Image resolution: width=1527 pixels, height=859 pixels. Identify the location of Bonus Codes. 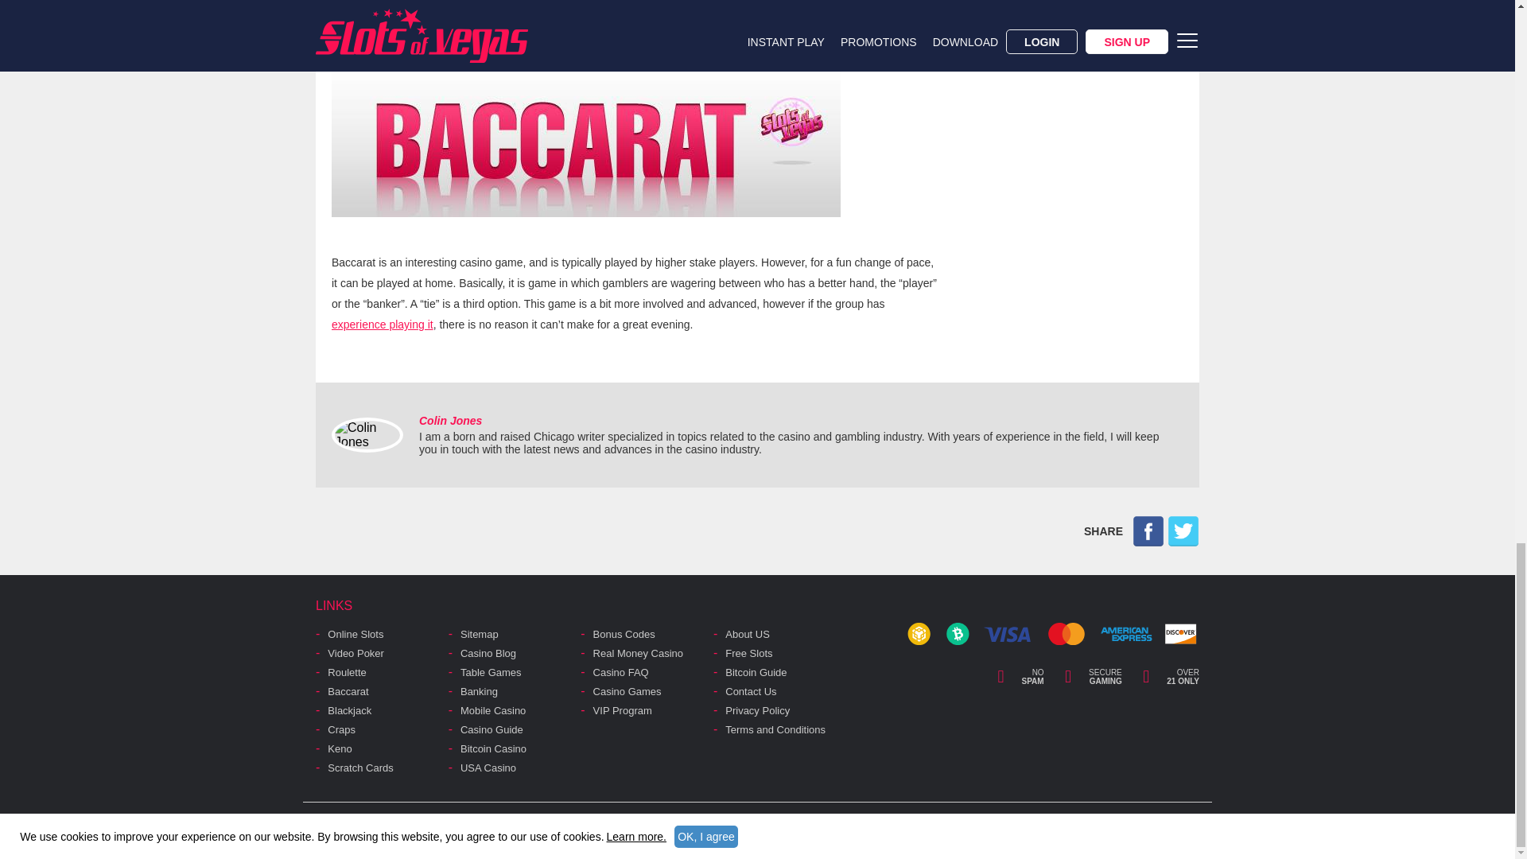
(624, 633).